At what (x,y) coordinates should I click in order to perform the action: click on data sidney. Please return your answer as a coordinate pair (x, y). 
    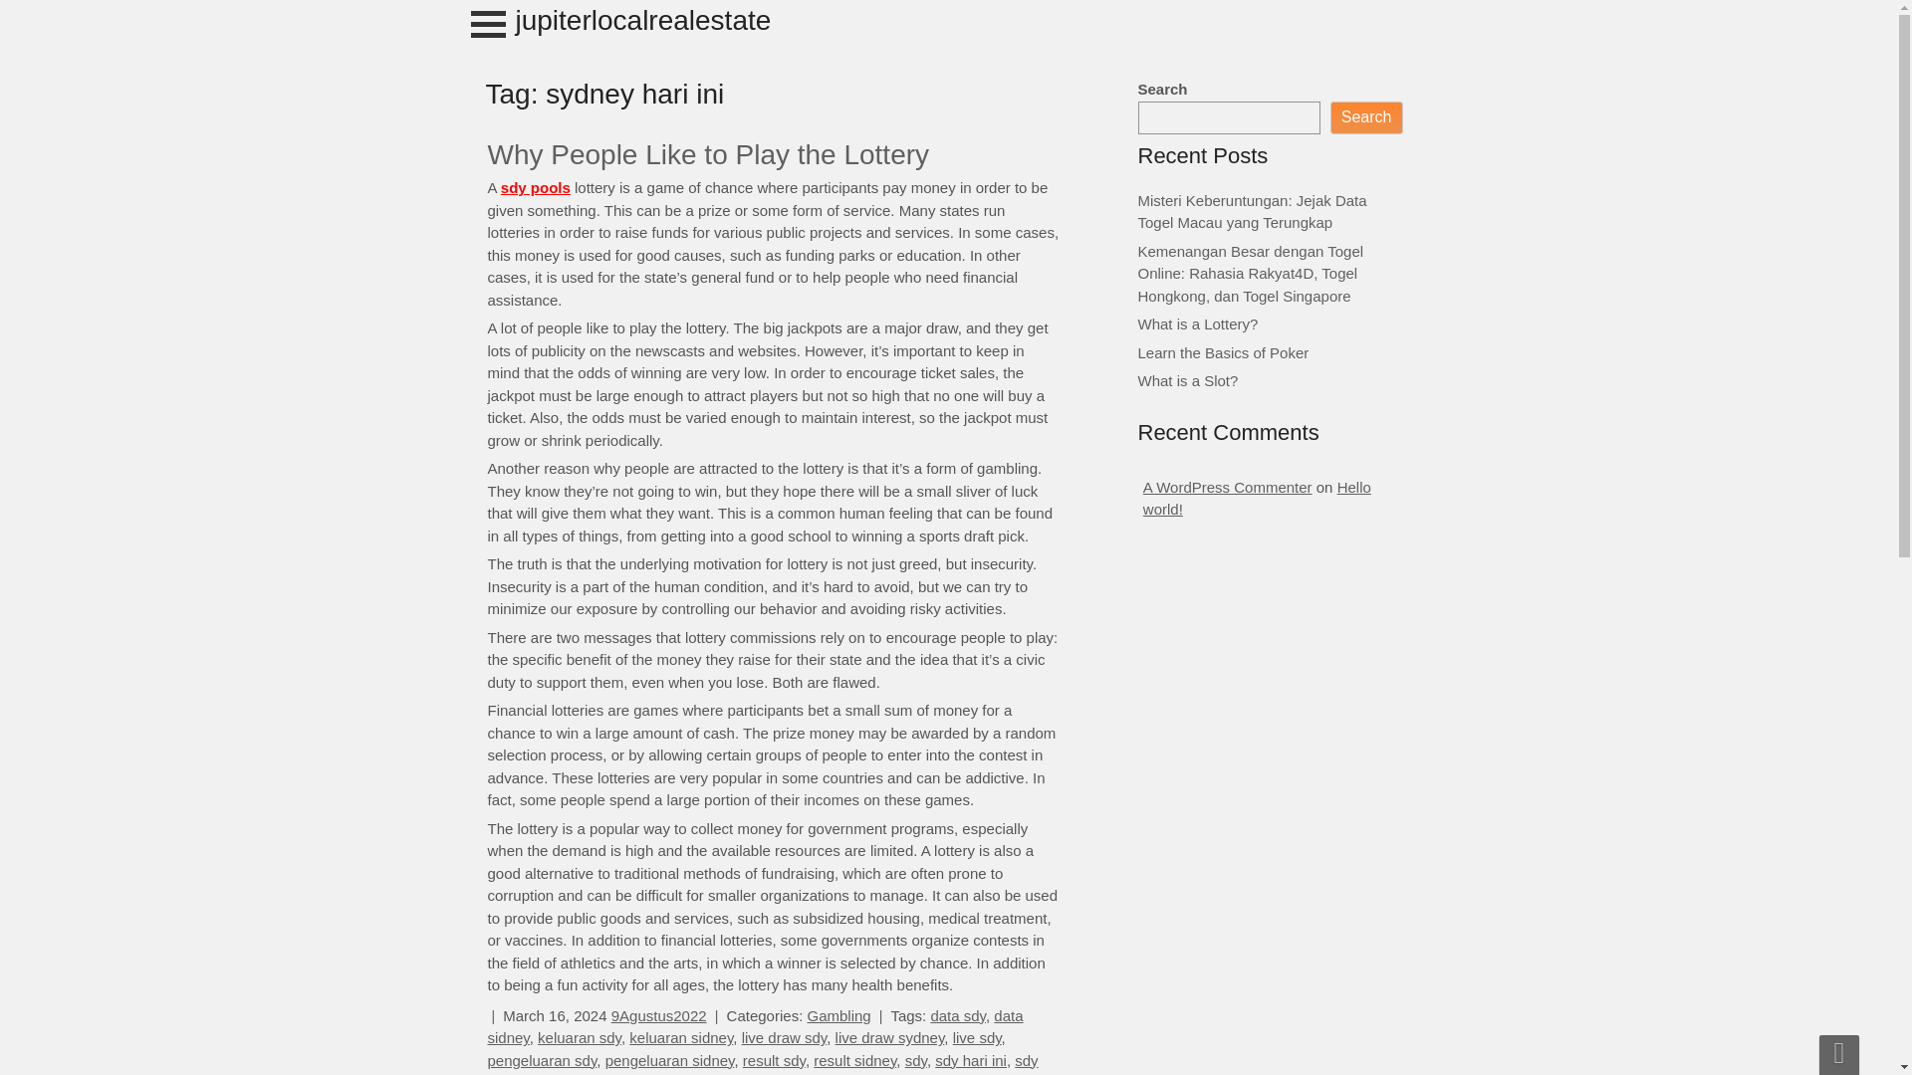
    Looking at the image, I should click on (755, 1026).